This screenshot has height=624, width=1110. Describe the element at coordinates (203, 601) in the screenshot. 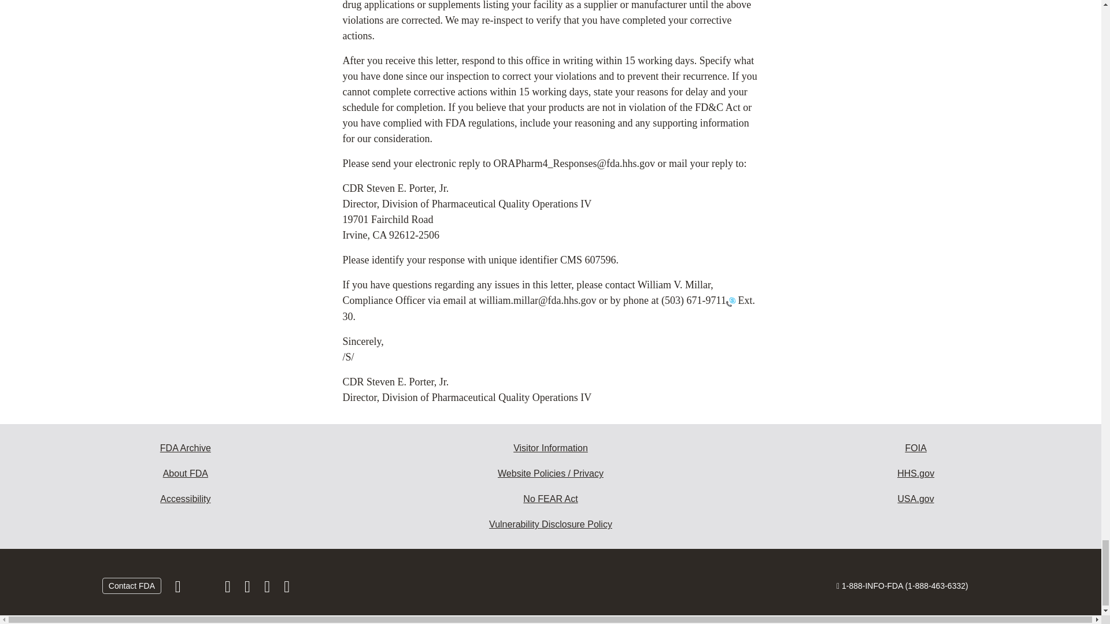

I see `Follow FDA on X` at that location.